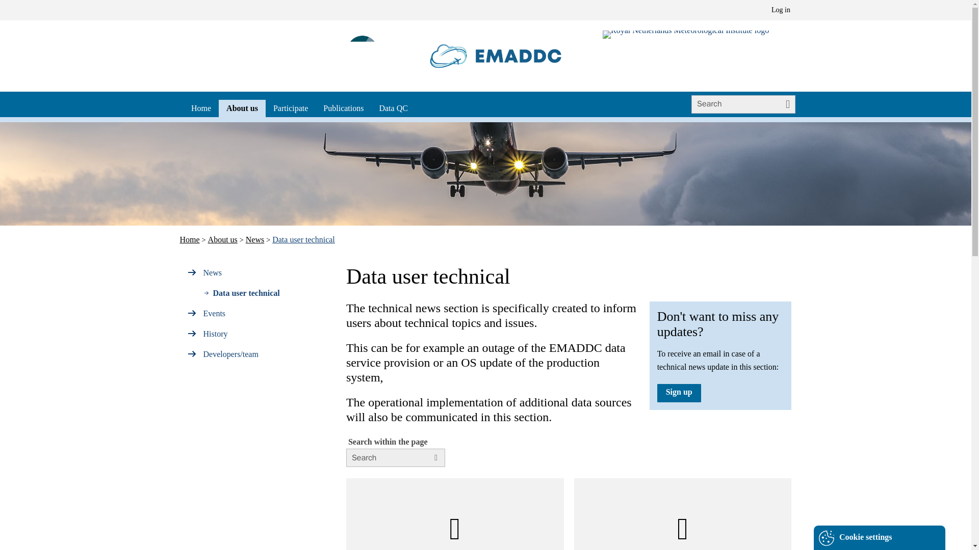  What do you see at coordinates (242, 108) in the screenshot?
I see `About us` at bounding box center [242, 108].